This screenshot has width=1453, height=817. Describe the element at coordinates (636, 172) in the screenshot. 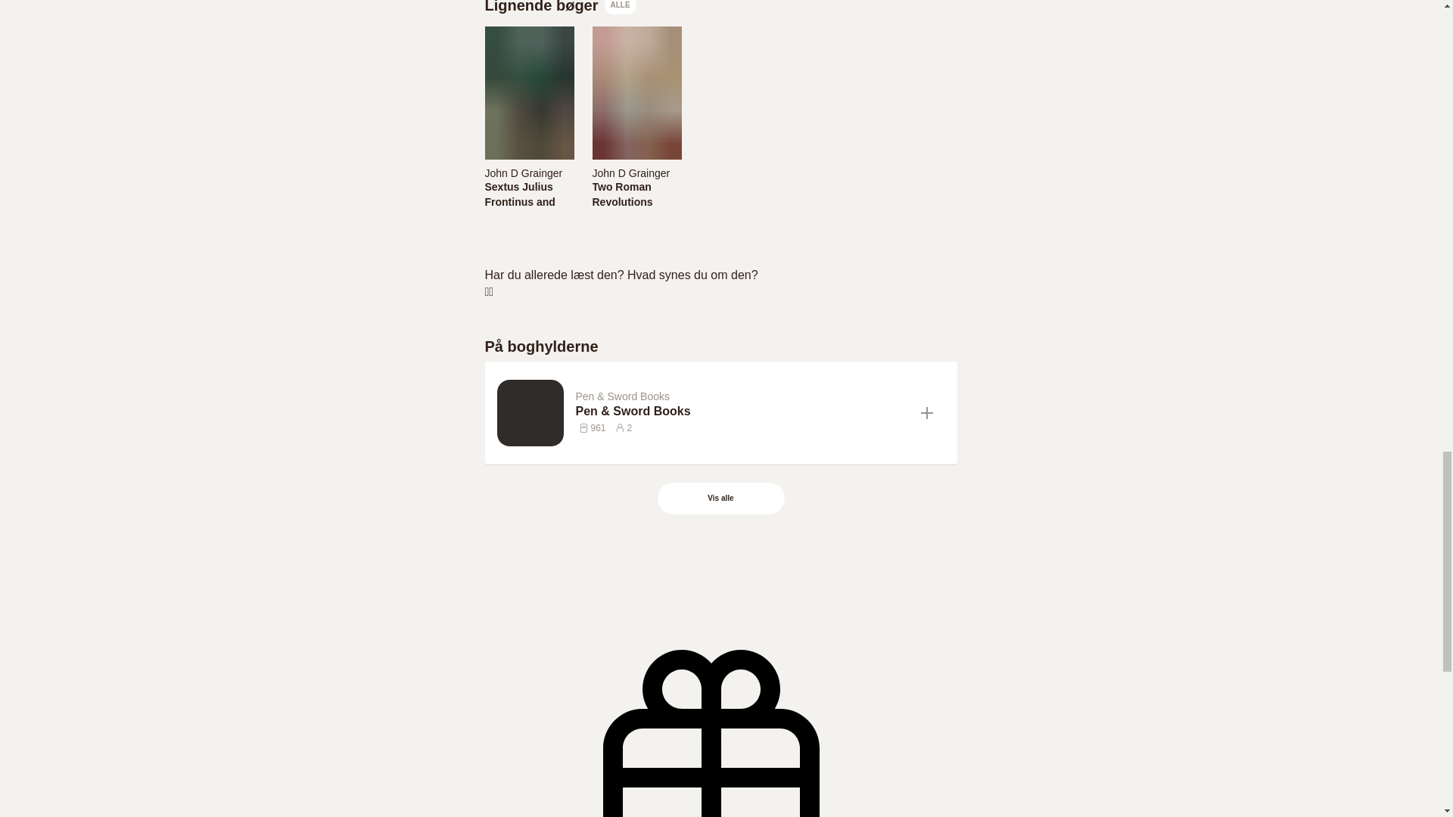

I see `John D Grainger` at that location.